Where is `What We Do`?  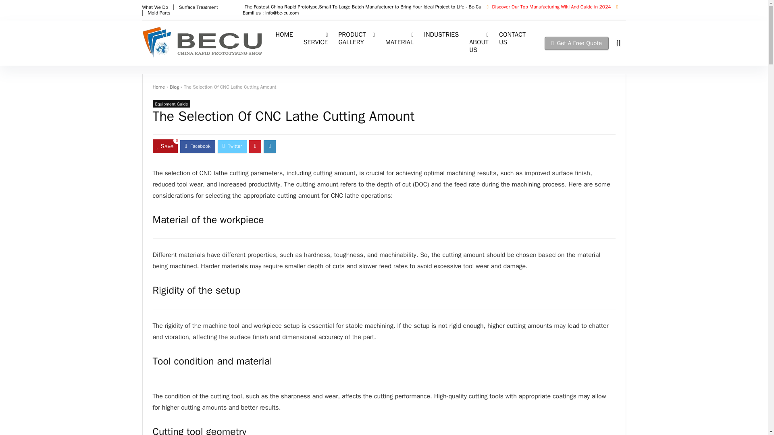 What We Do is located at coordinates (155, 7).